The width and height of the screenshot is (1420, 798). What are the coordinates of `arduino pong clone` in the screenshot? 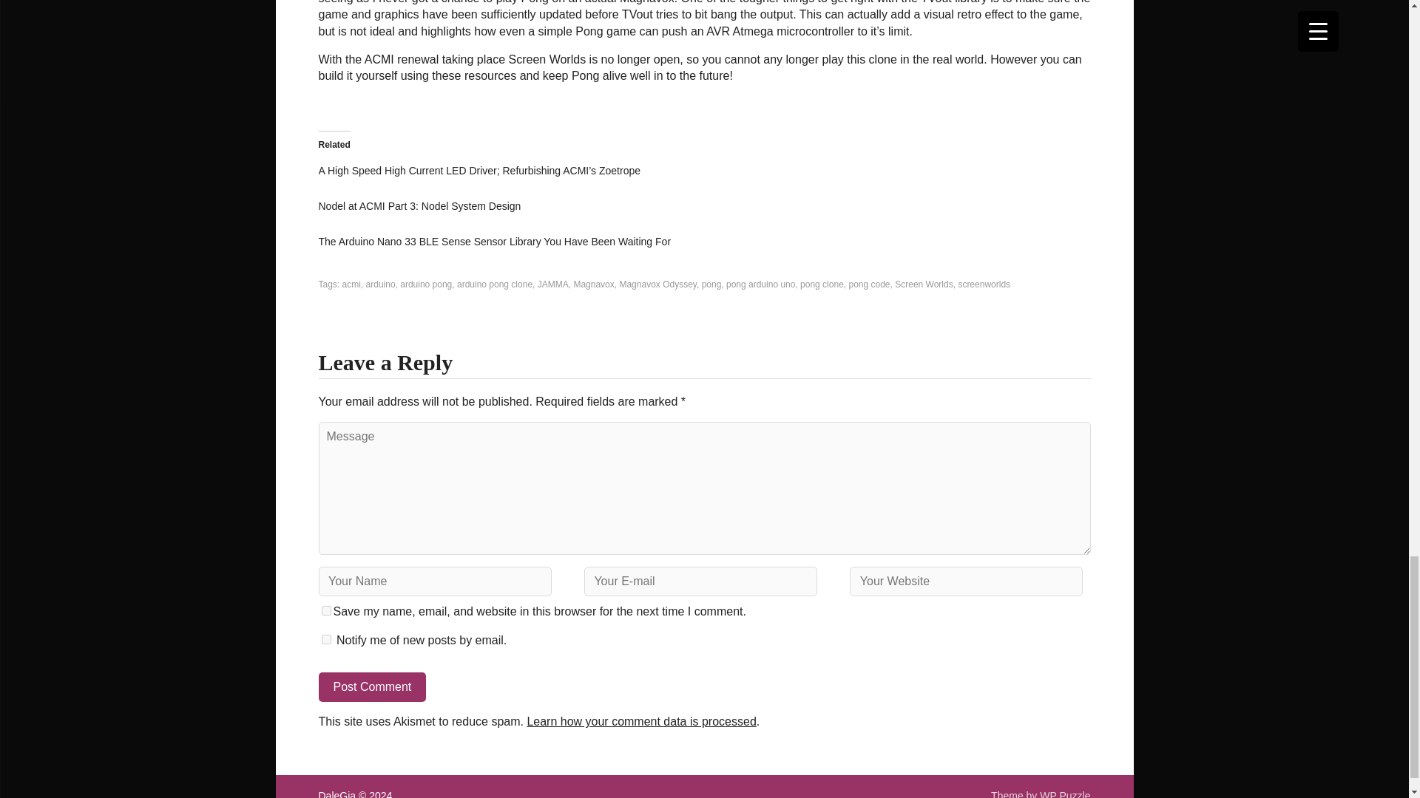 It's located at (495, 284).